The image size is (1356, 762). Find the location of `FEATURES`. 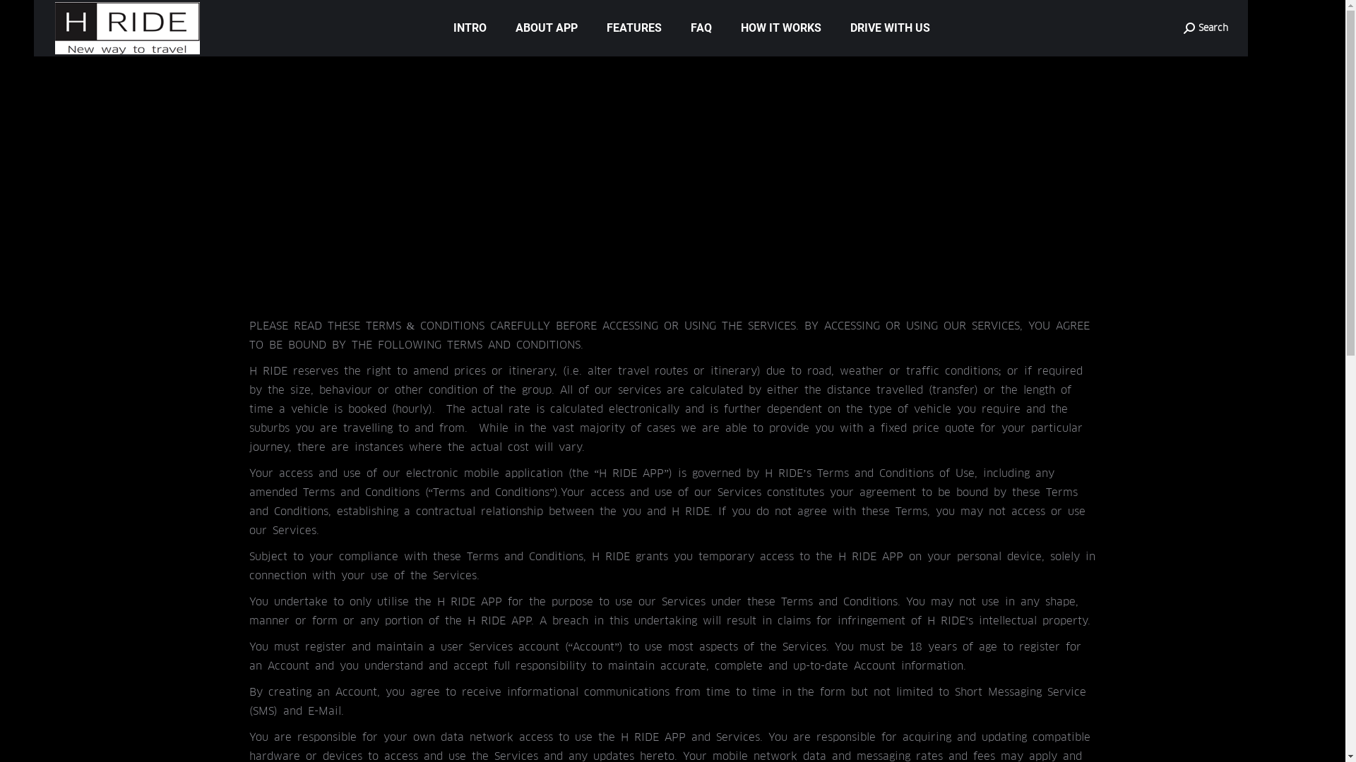

FEATURES is located at coordinates (634, 28).